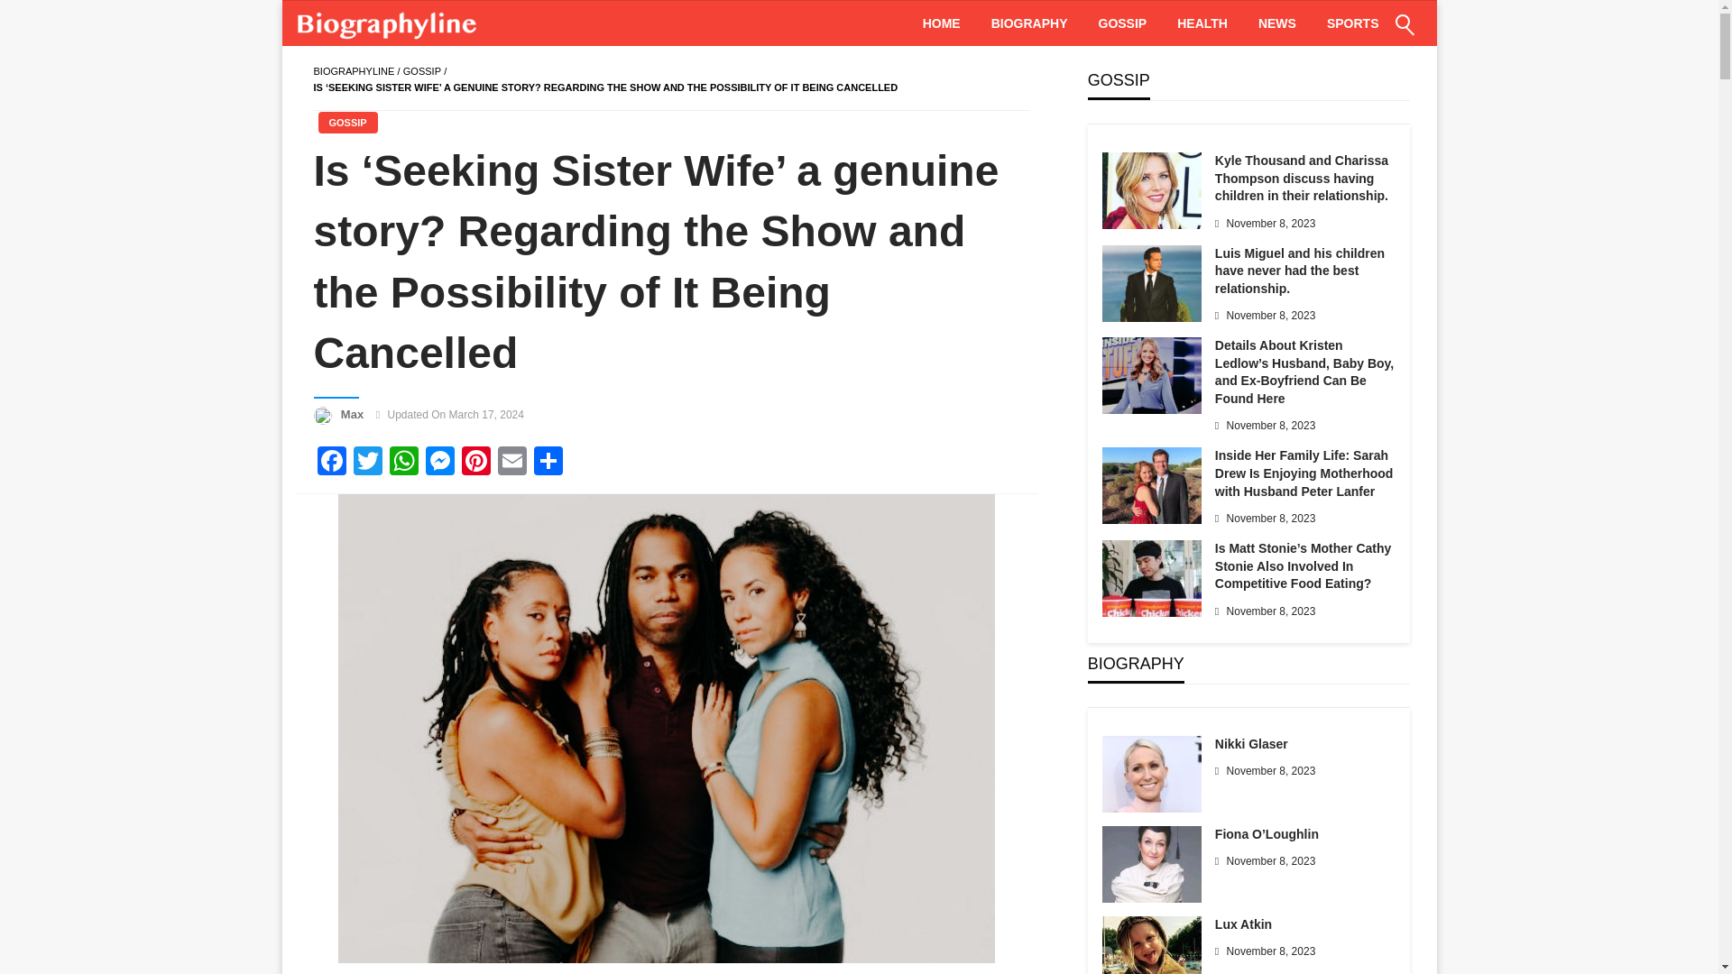  I want to click on Twitter, so click(368, 463).